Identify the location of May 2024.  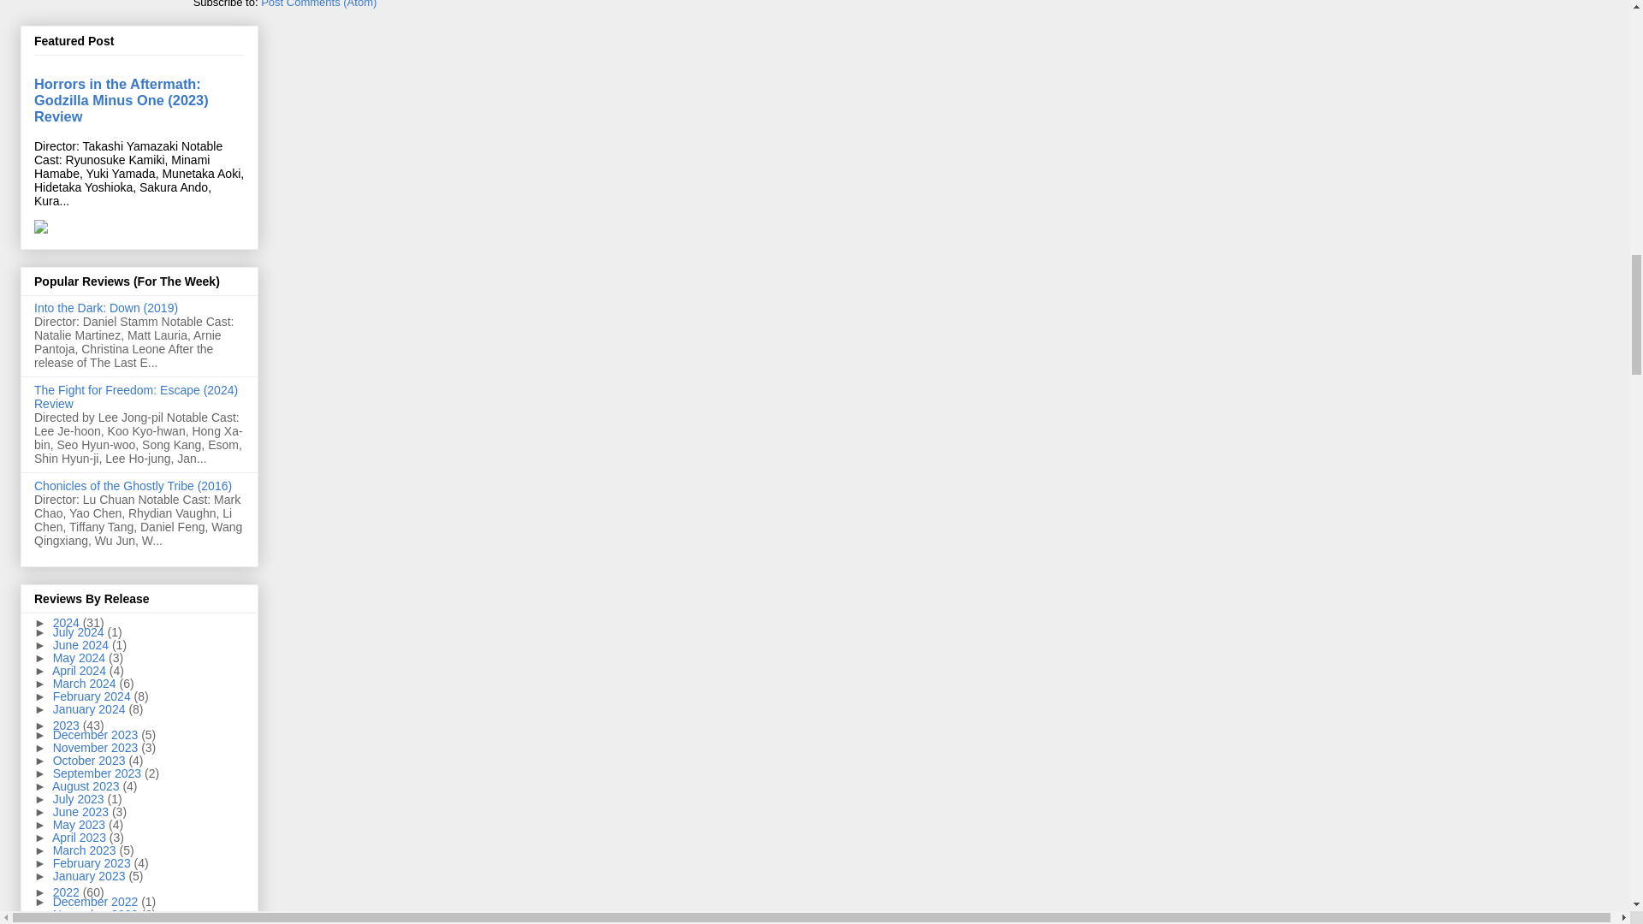
(80, 657).